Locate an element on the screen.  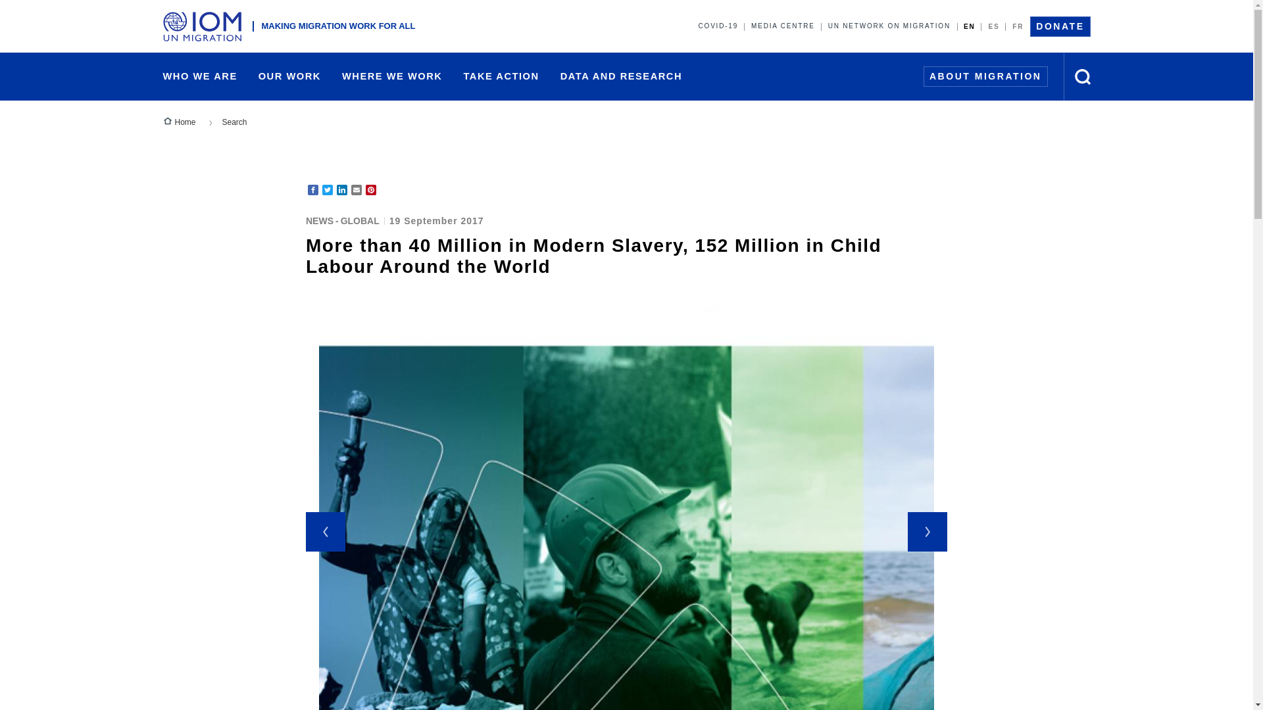
DONATE is located at coordinates (1060, 26).